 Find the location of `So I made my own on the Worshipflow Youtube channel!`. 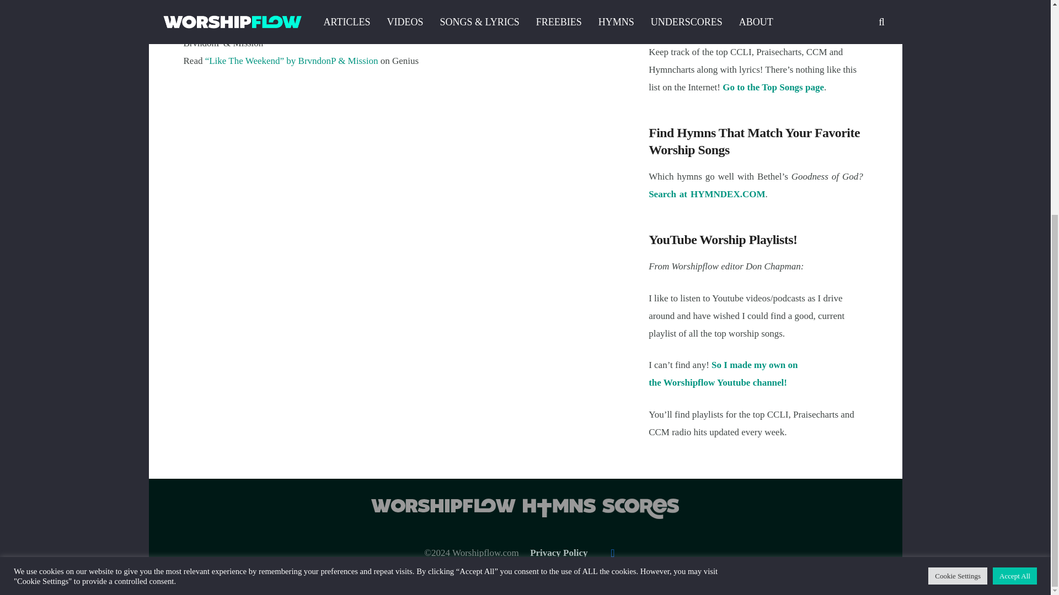

So I made my own on the Worshipflow Youtube channel! is located at coordinates (723, 374).